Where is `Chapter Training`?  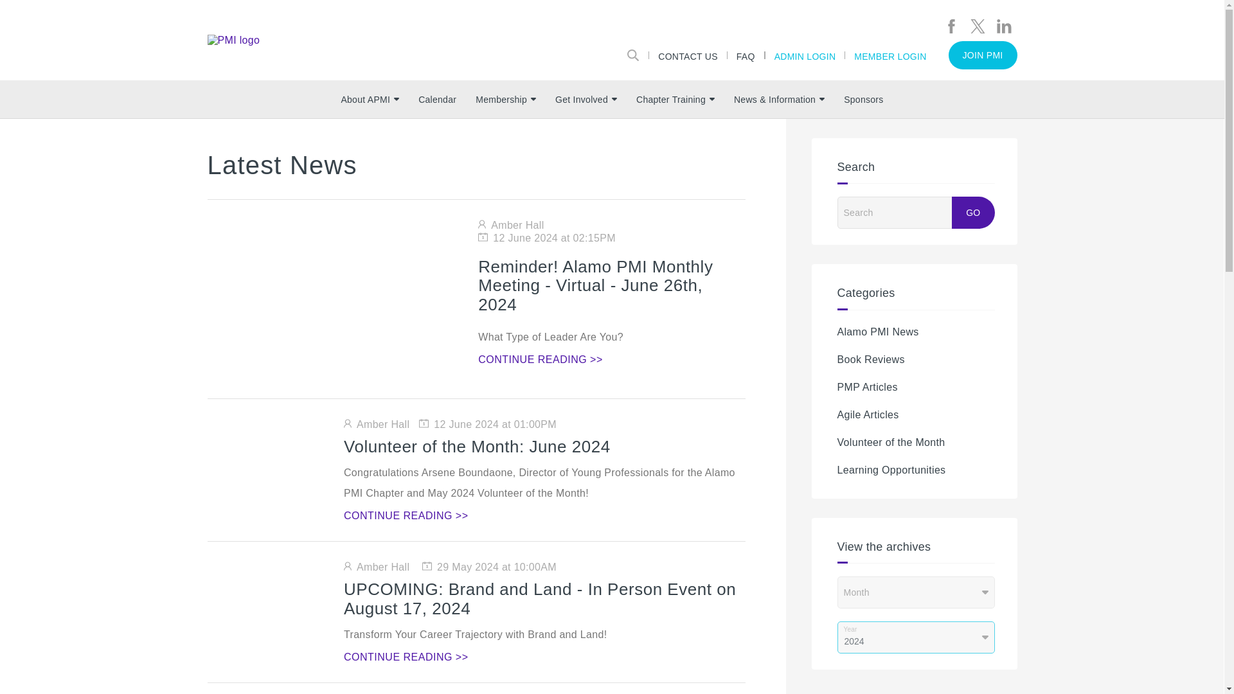
Chapter Training is located at coordinates (675, 99).